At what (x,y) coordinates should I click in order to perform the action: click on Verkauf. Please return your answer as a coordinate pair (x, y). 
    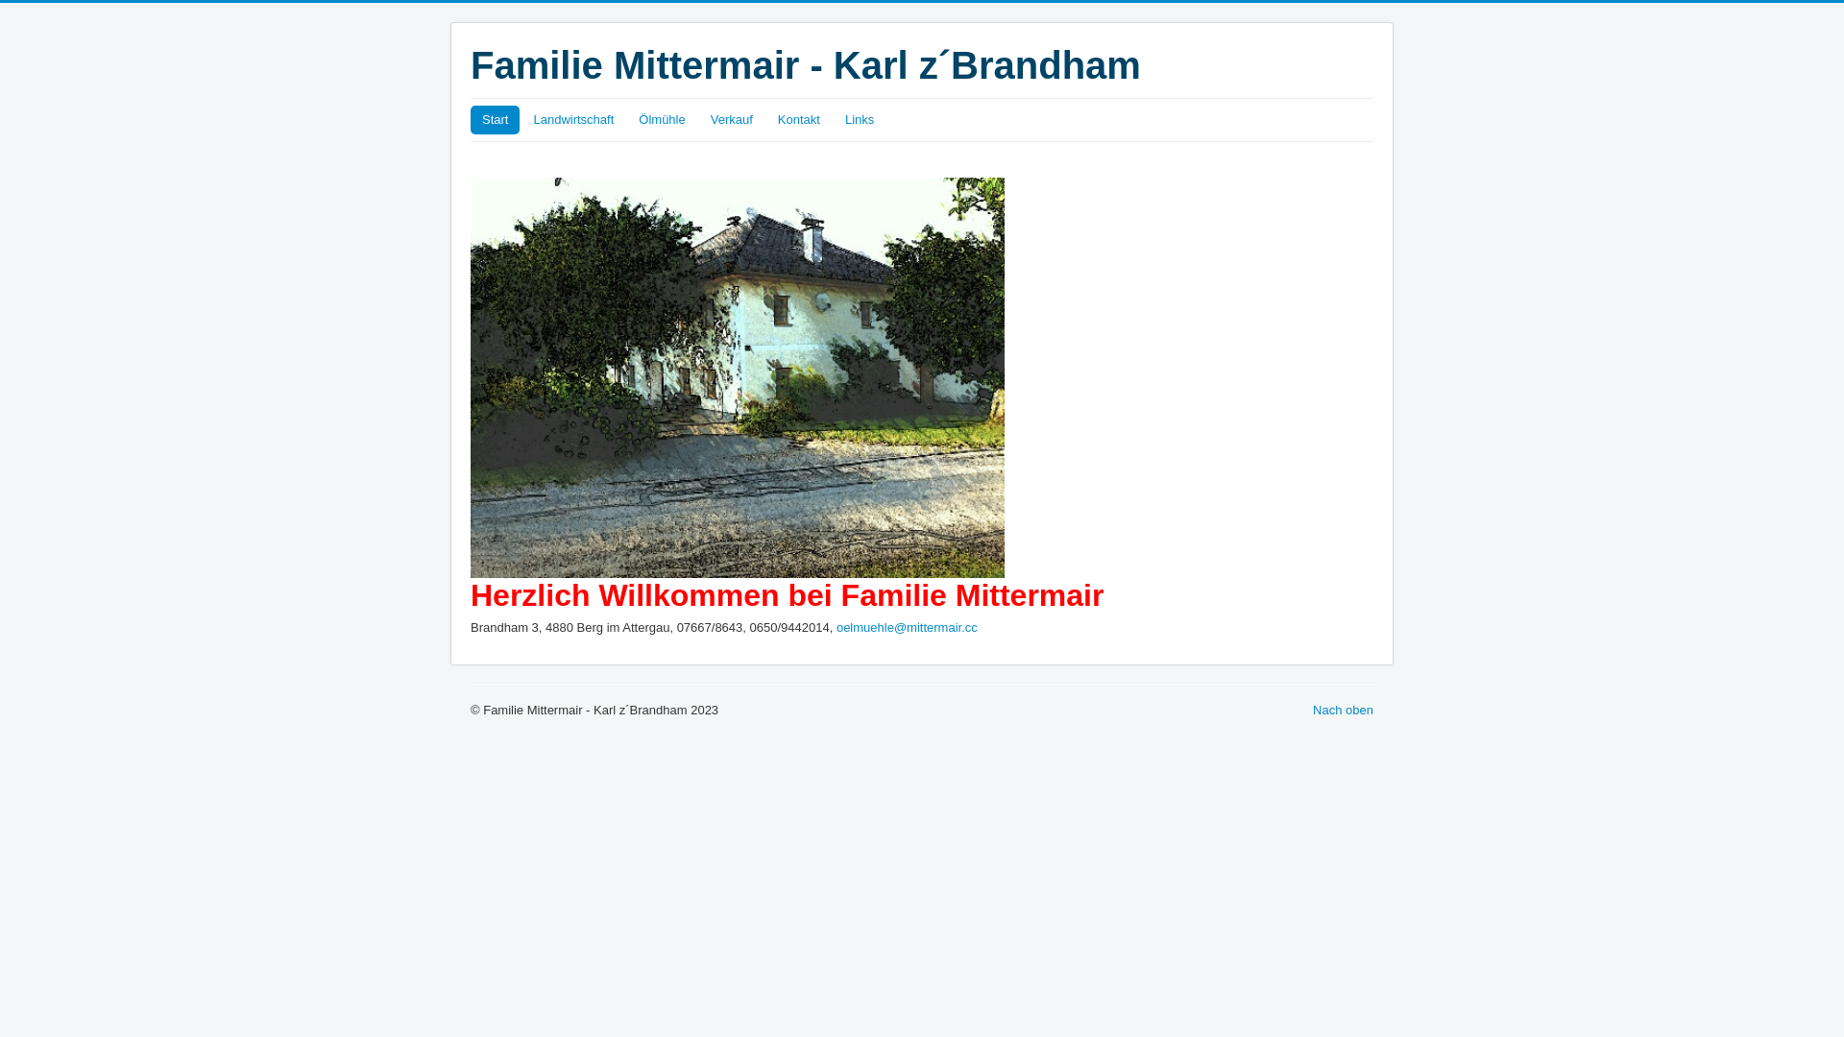
    Looking at the image, I should click on (732, 120).